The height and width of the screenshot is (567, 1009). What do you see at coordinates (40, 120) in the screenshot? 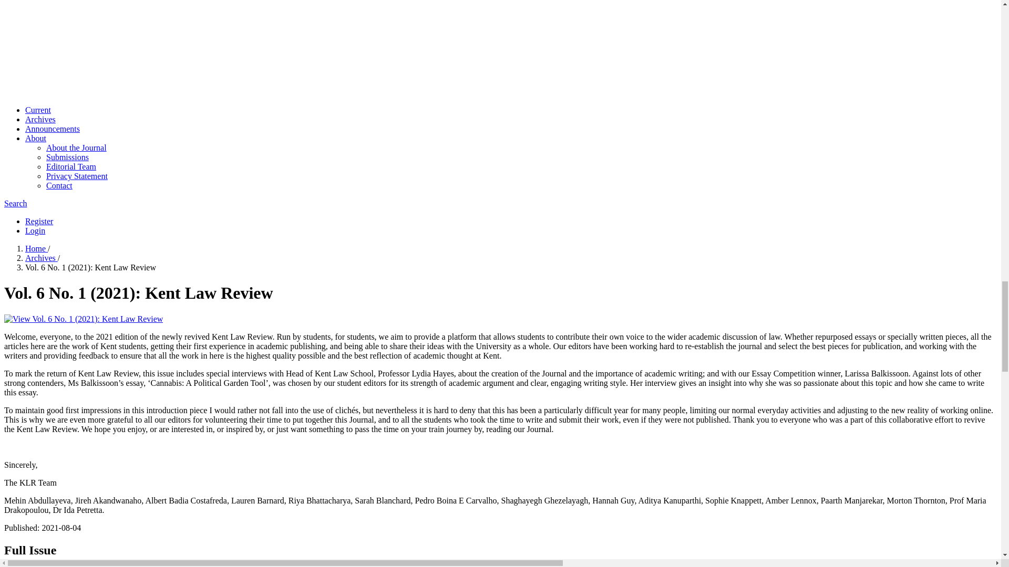
I see `Archives` at bounding box center [40, 120].